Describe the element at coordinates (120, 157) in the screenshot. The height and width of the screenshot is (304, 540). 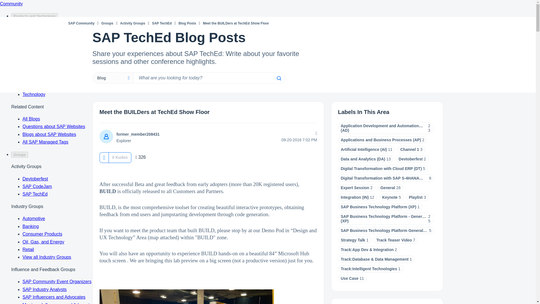
I see `The total number of kudos this post has received.` at that location.